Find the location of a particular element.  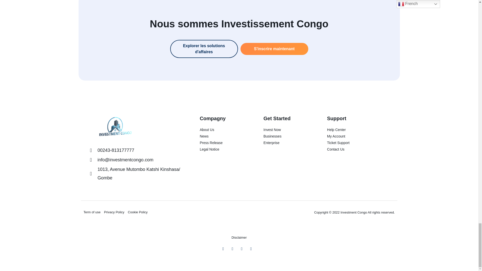

Invest Now is located at coordinates (286, 129).